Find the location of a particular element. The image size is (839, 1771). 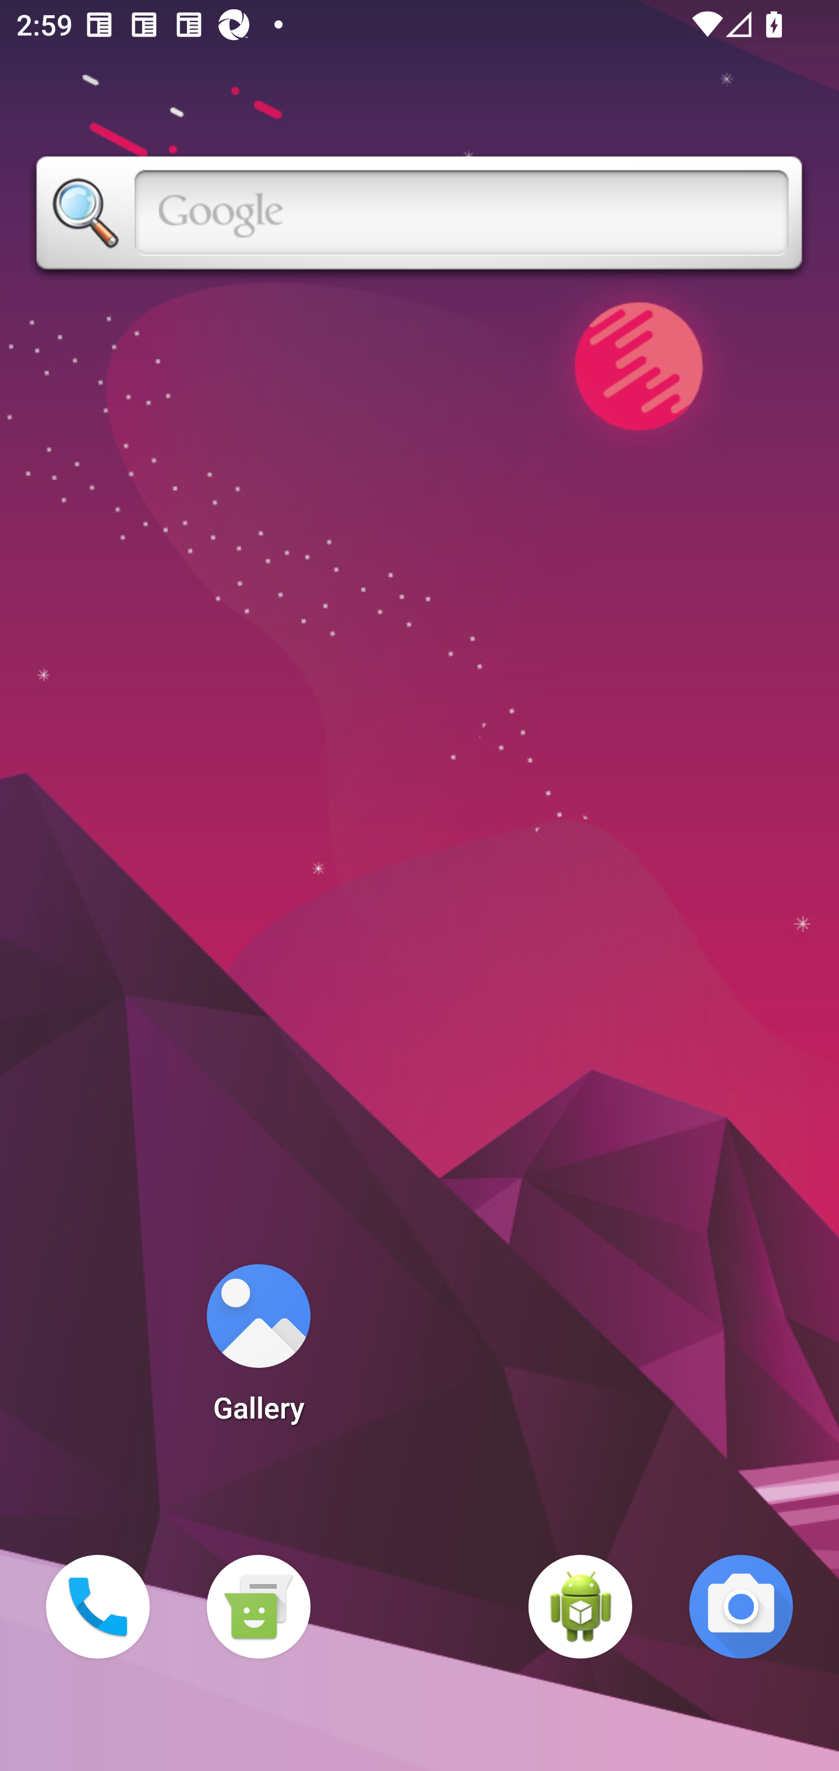

WebView Browser Tester is located at coordinates (580, 1607).